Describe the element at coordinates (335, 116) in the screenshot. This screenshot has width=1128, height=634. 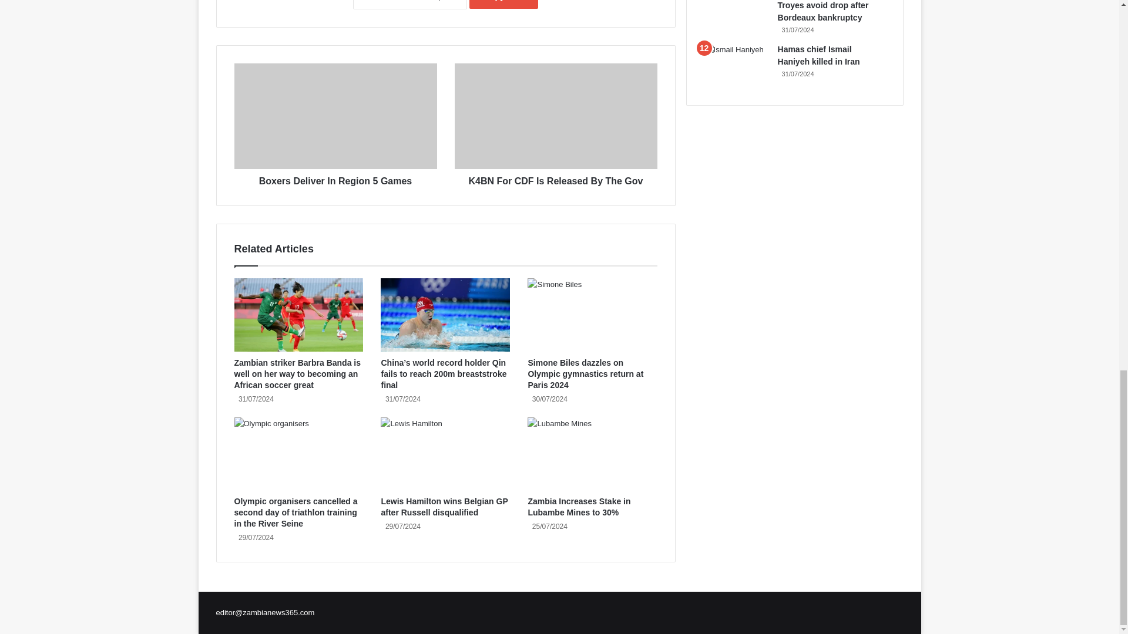
I see `Boxers Deliver In Region 5 Games` at that location.